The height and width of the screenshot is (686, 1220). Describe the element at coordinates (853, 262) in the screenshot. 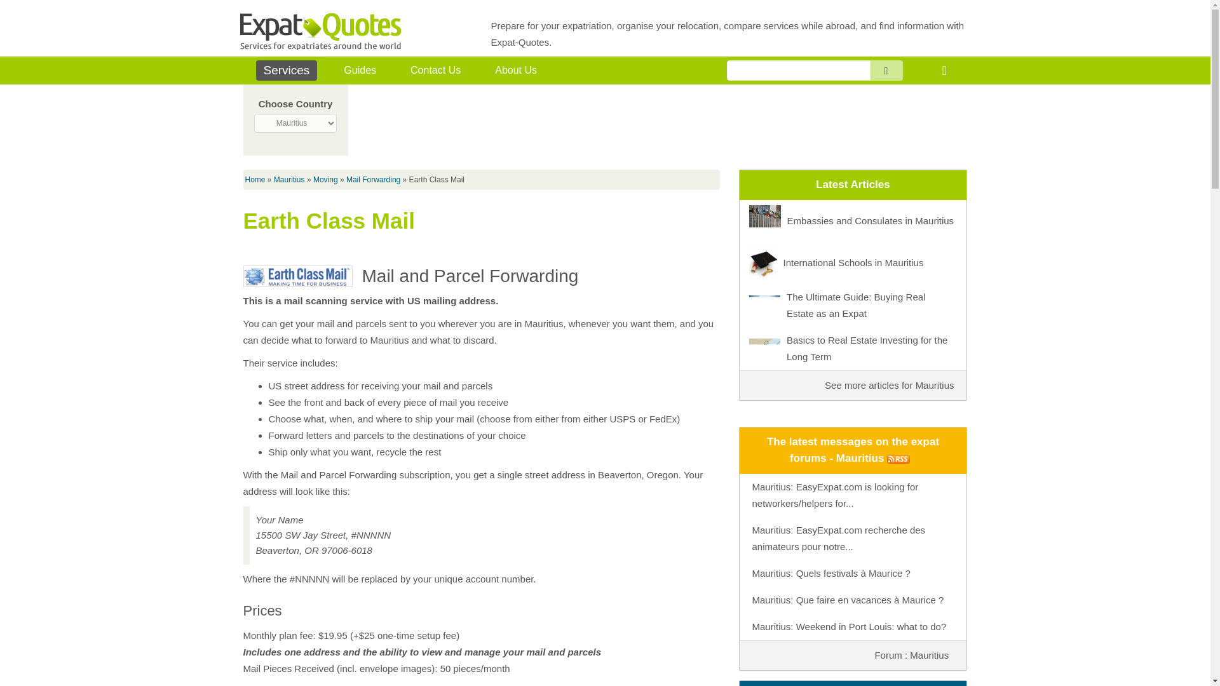

I see `International Schools in Mauritius` at that location.